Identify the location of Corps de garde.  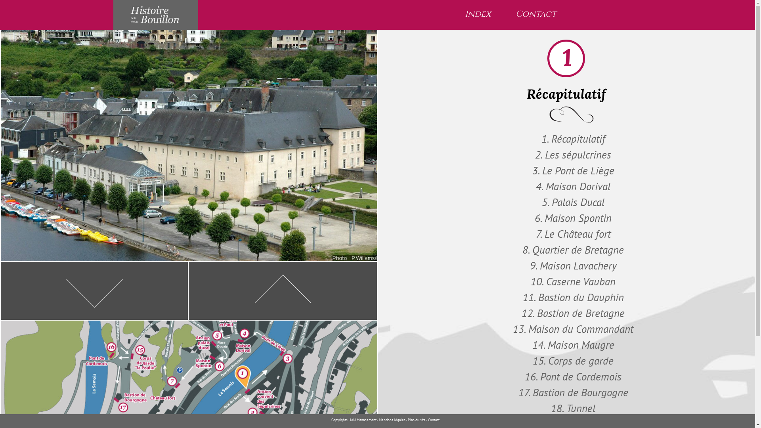
(573, 361).